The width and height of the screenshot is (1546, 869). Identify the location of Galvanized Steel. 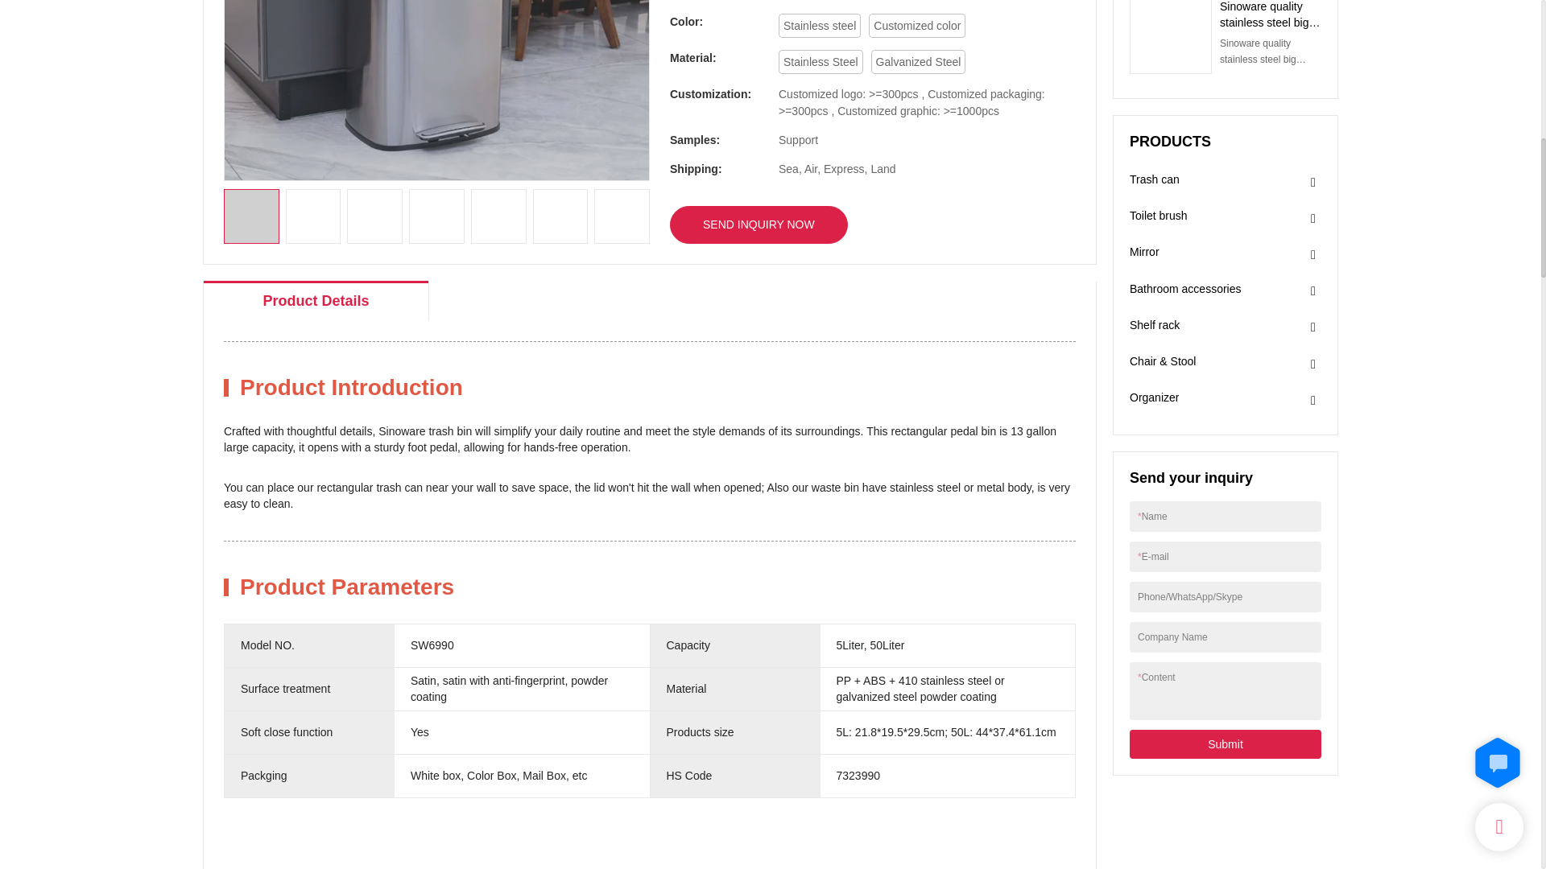
(919, 61).